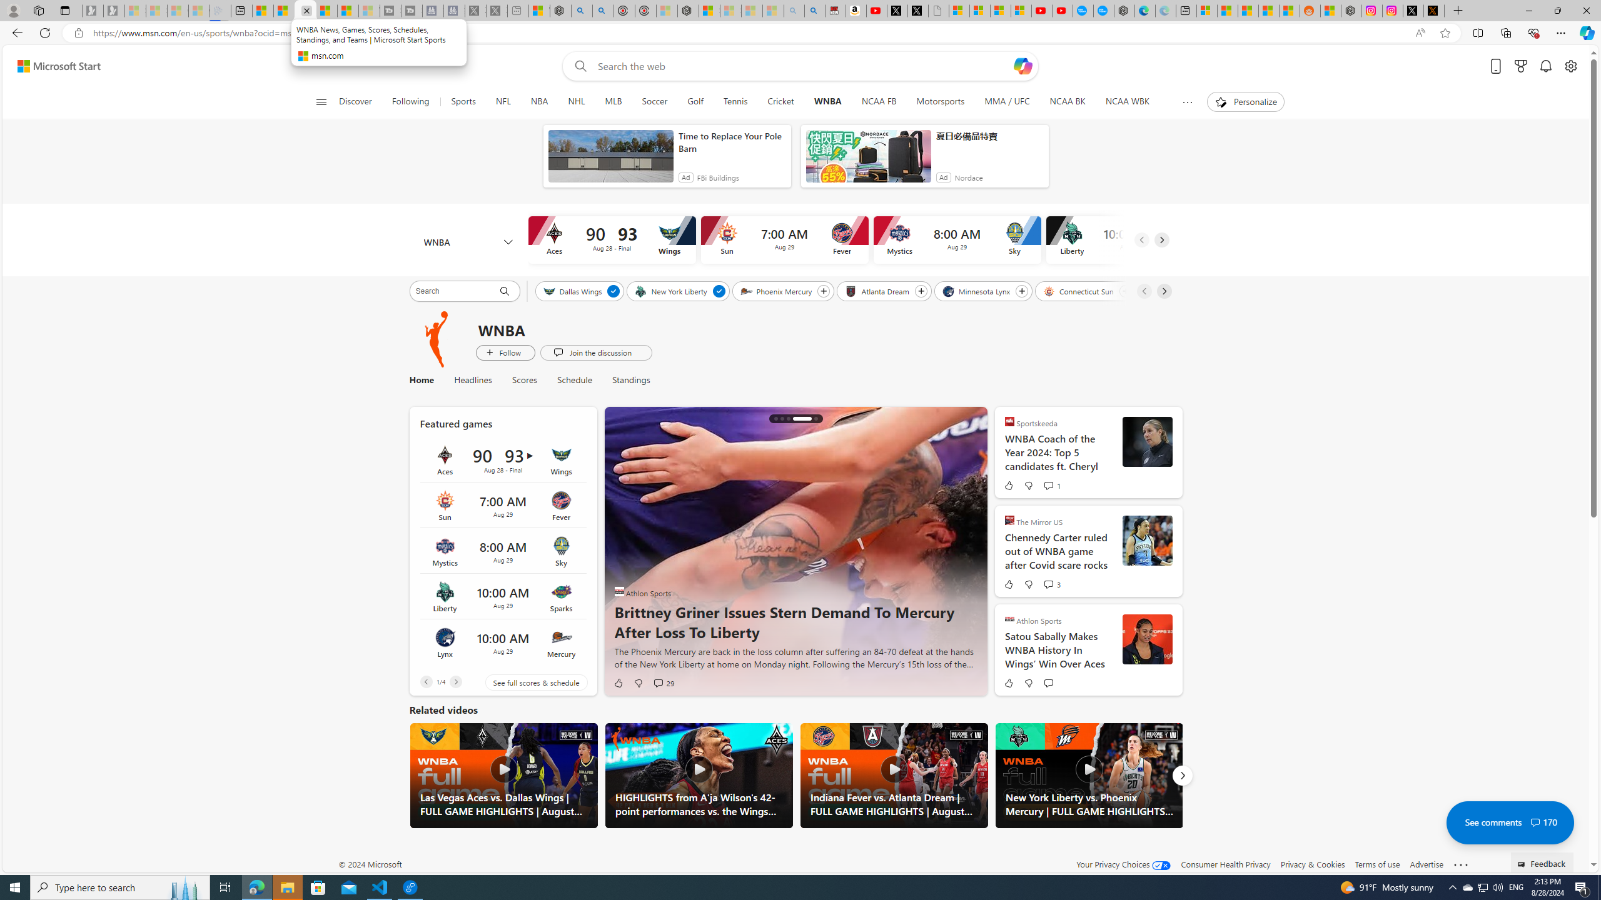 The width and height of the screenshot is (1601, 900). What do you see at coordinates (1413, 11) in the screenshot?
I see `Log in to X / X` at bounding box center [1413, 11].